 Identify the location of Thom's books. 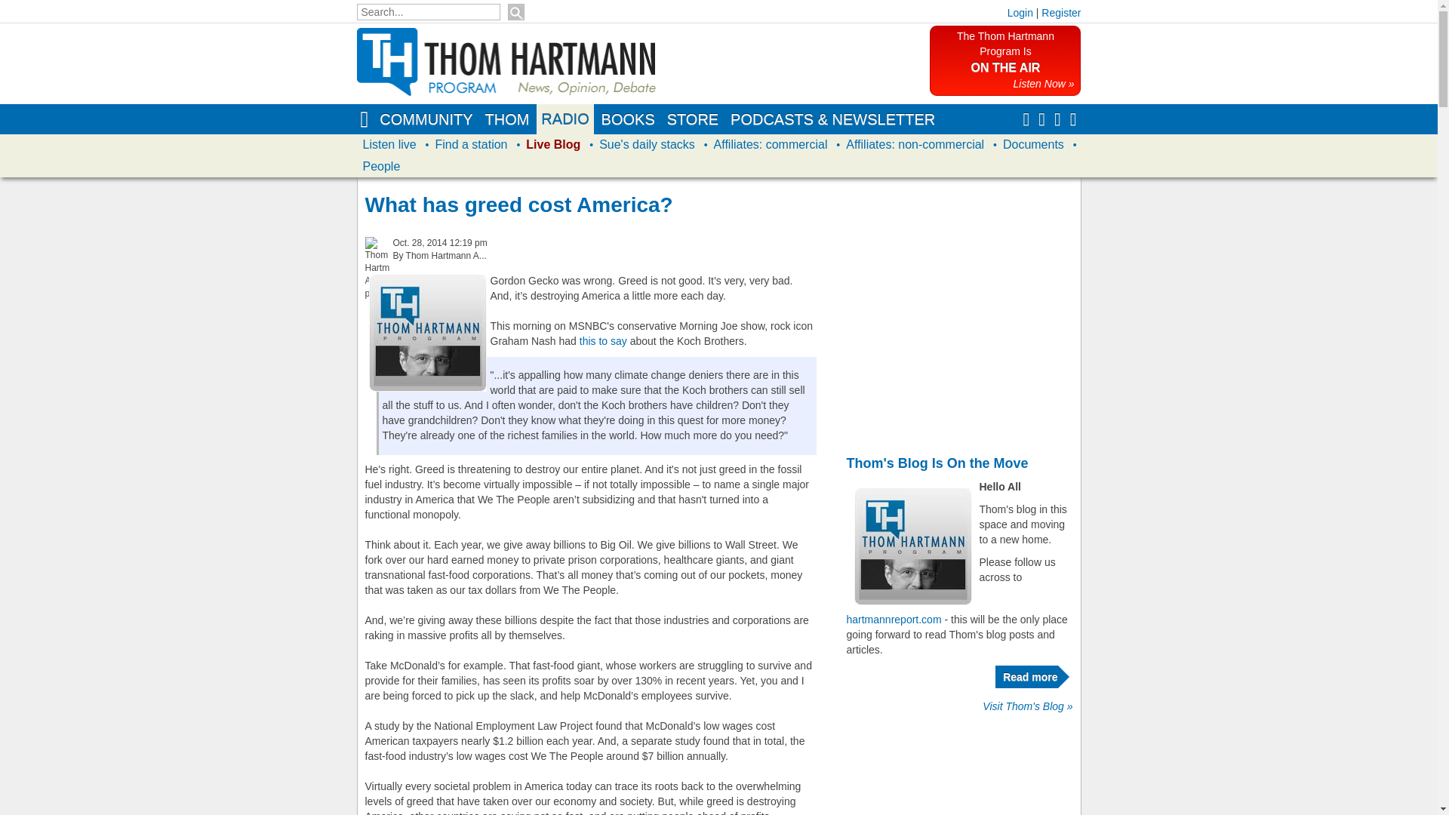
(628, 119).